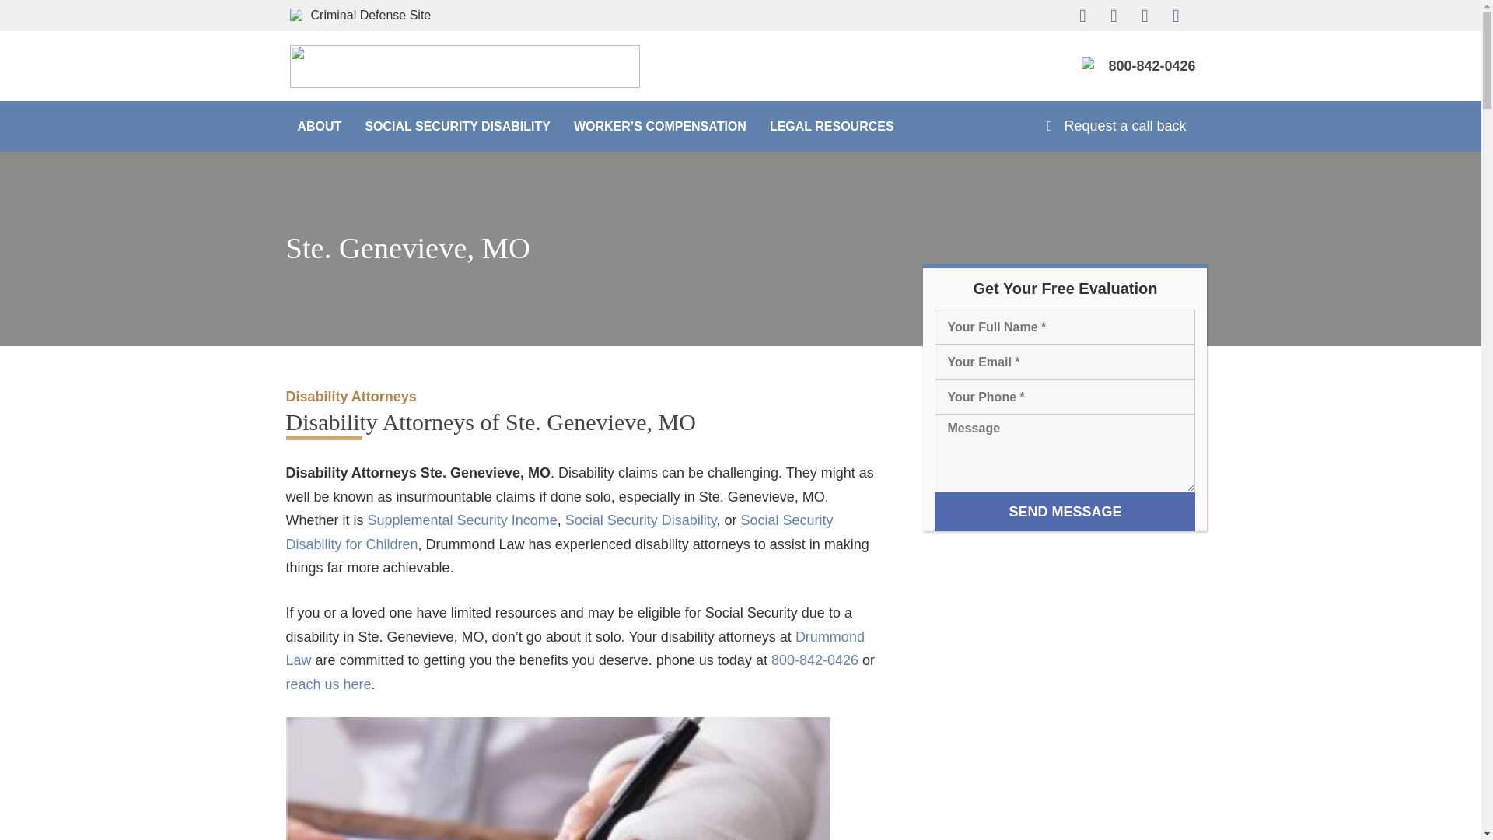  I want to click on Drummond Law, so click(575, 649).